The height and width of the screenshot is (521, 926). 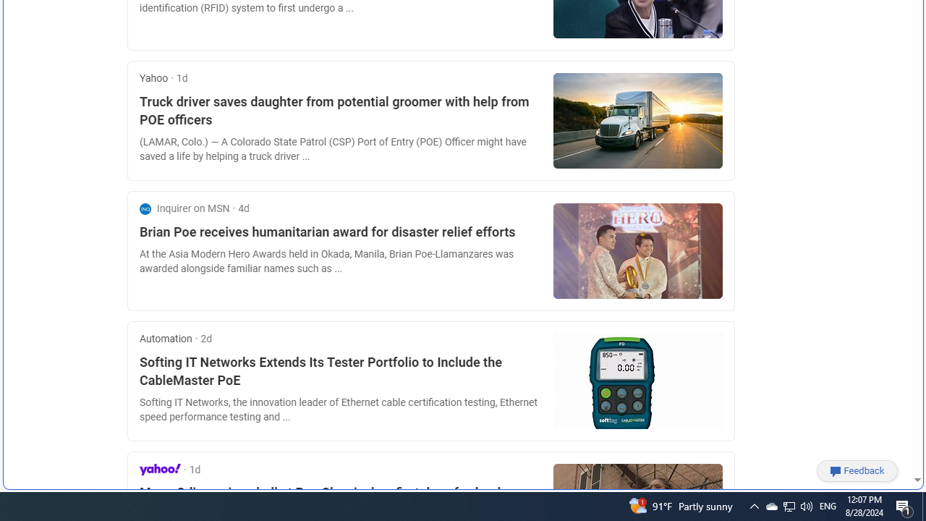 I want to click on Yahoo, so click(x=160, y=469).